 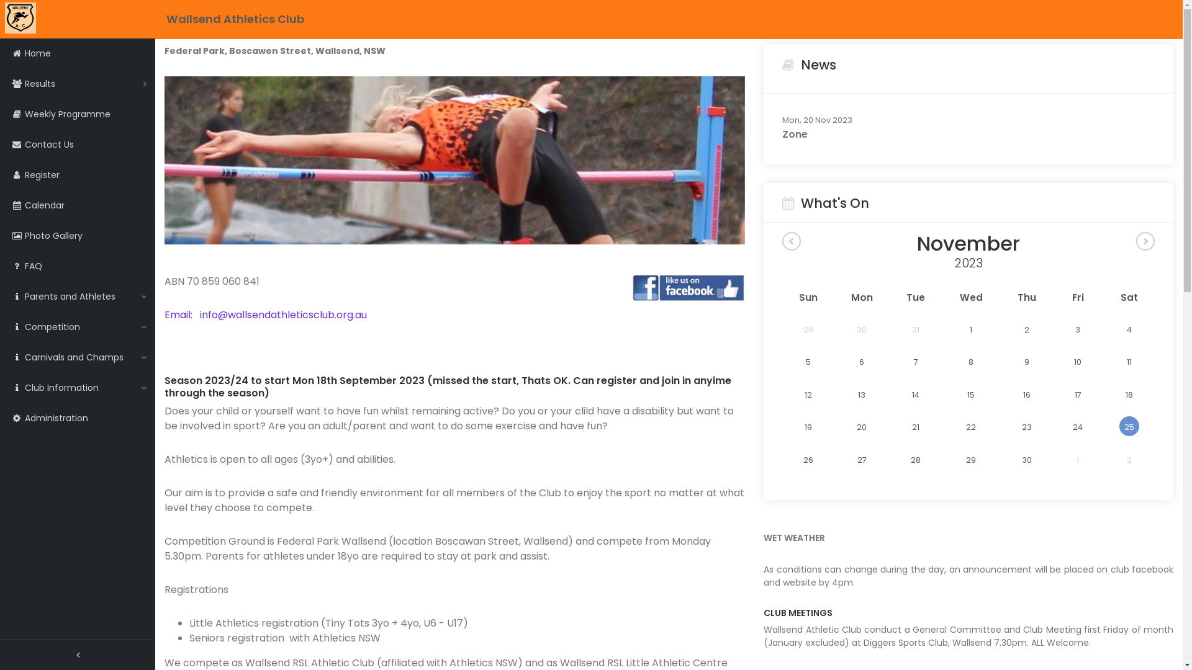 I want to click on Register, so click(x=78, y=175).